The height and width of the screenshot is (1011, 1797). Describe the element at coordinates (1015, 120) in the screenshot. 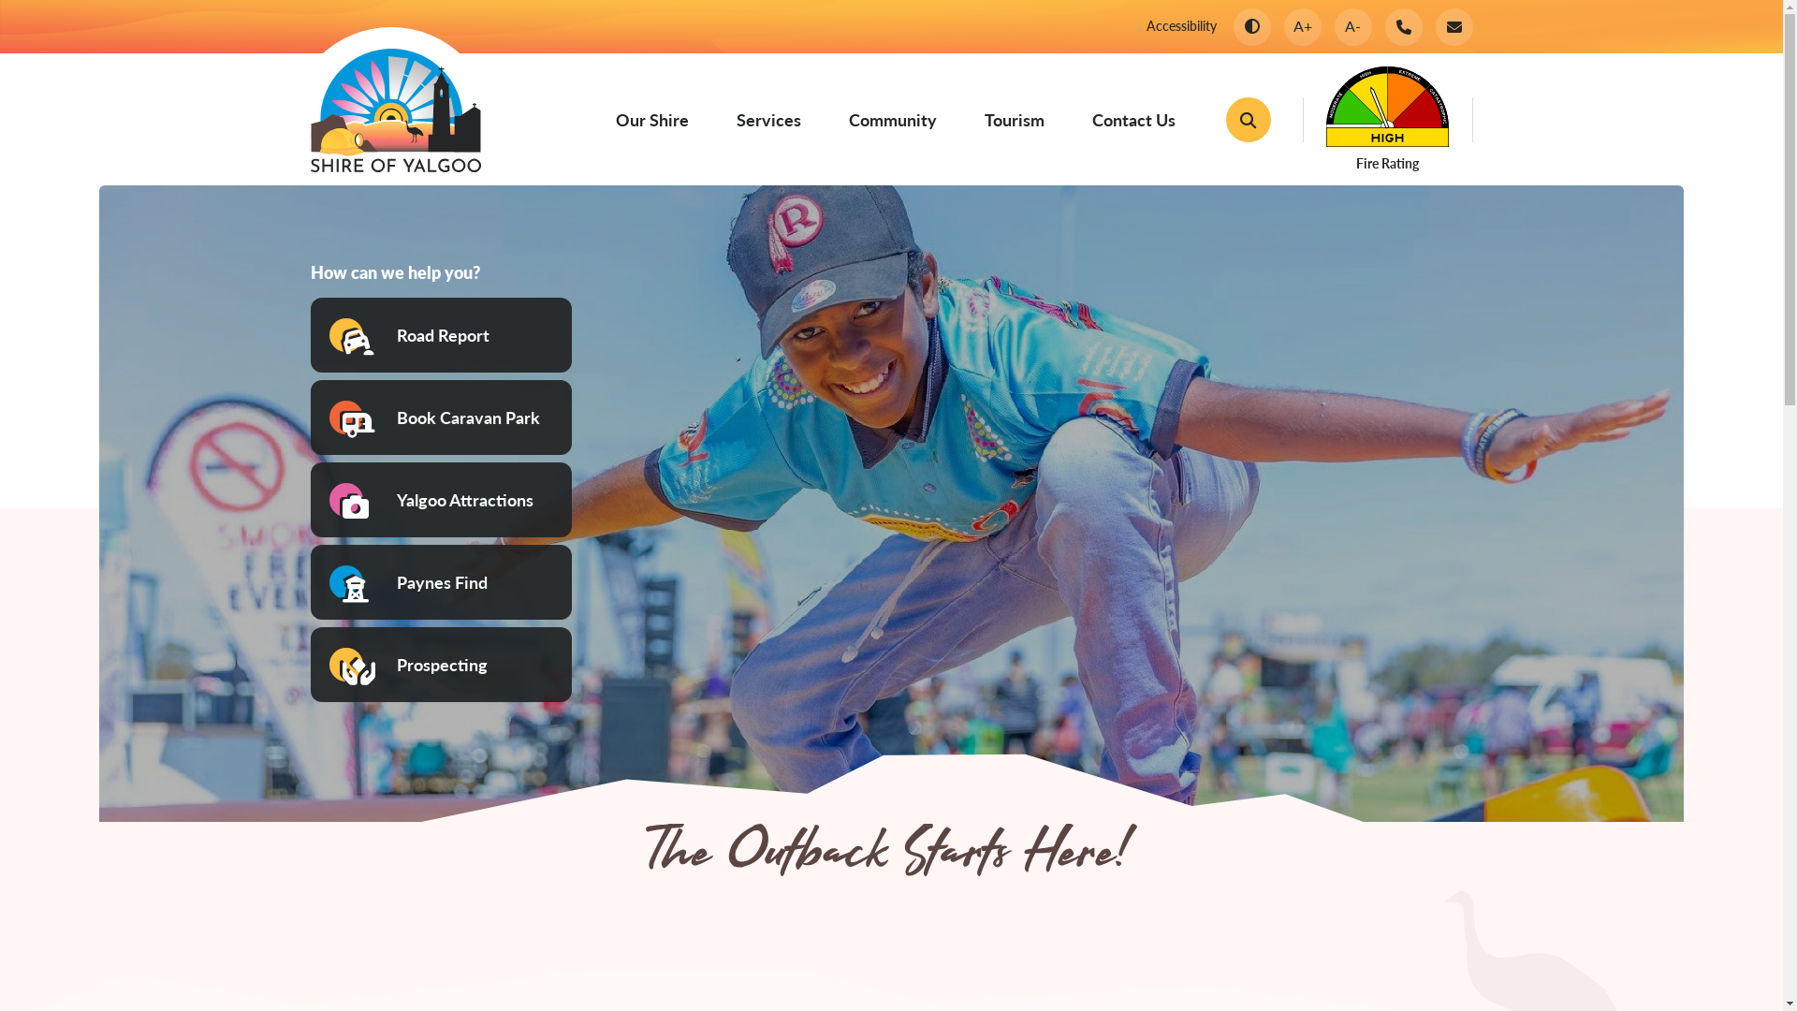

I see `Tourism` at that location.